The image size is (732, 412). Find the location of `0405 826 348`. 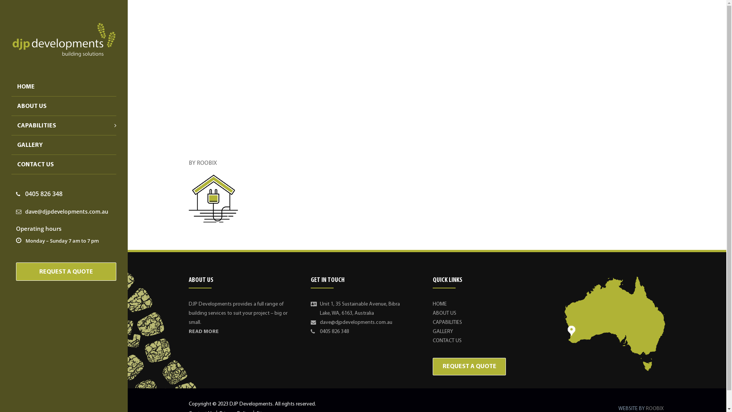

0405 826 348 is located at coordinates (39, 194).